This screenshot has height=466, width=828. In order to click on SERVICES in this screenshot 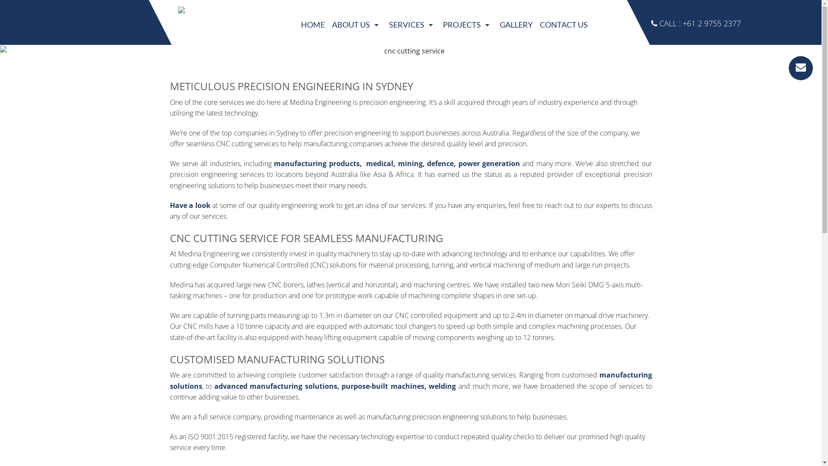, I will do `click(412, 25)`.